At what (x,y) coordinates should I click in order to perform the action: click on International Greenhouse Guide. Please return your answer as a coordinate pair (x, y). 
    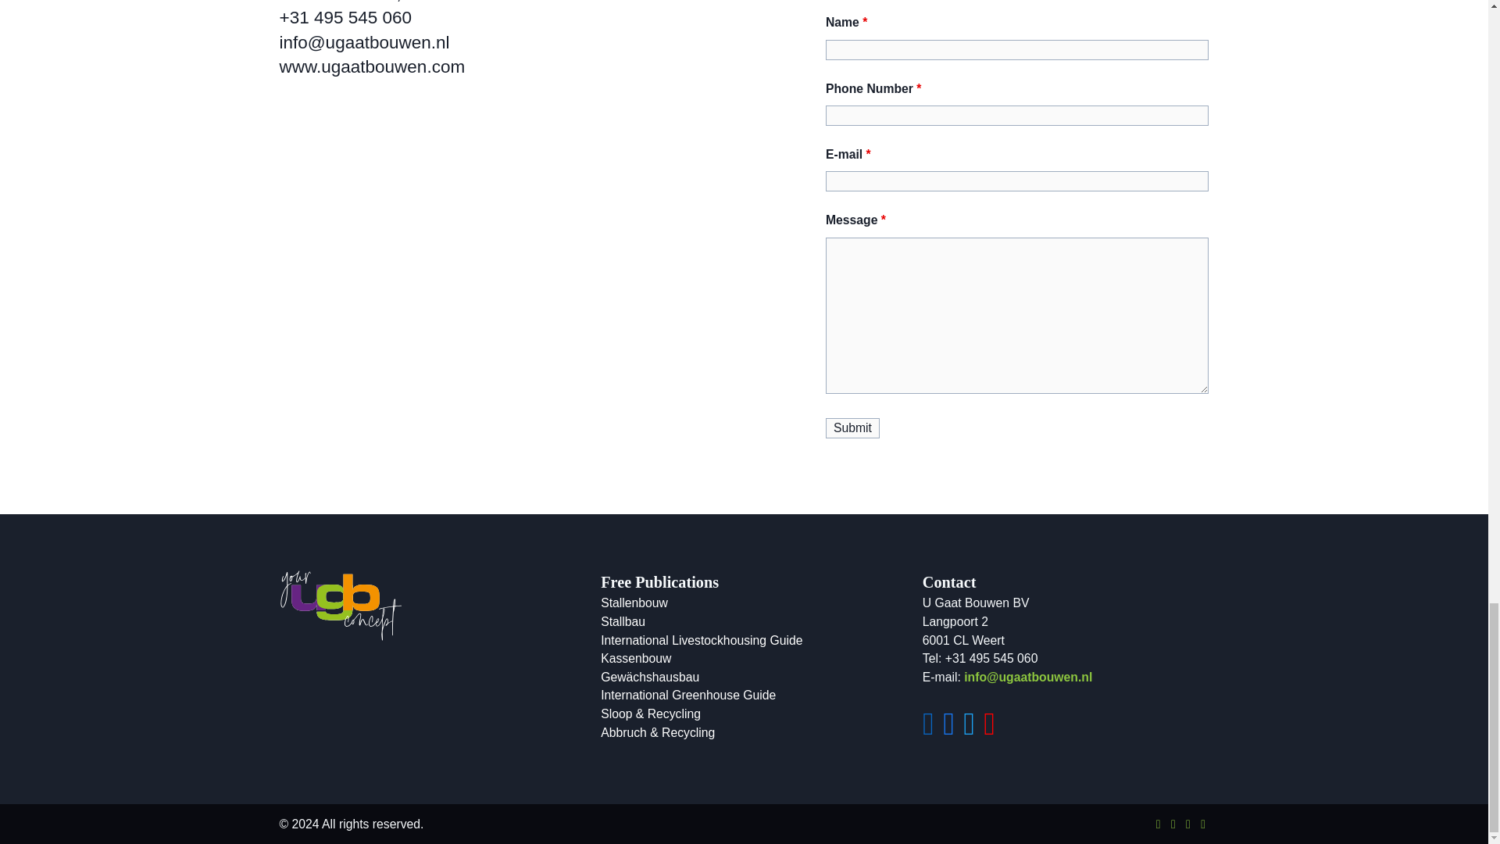
    Looking at the image, I should click on (687, 695).